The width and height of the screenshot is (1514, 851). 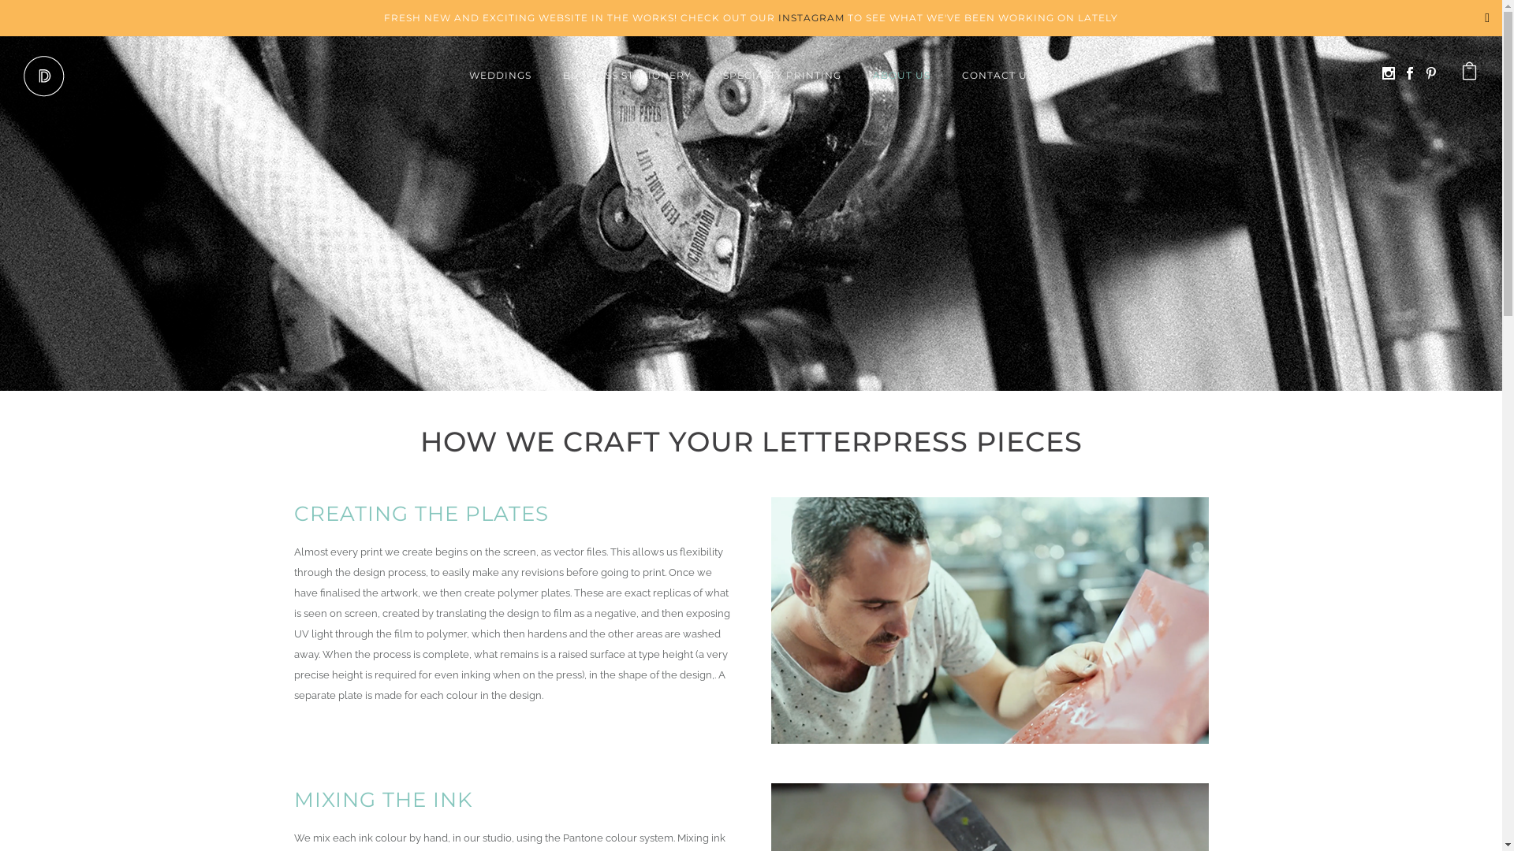 What do you see at coordinates (628, 76) in the screenshot?
I see `BUSINESS STATIONERY` at bounding box center [628, 76].